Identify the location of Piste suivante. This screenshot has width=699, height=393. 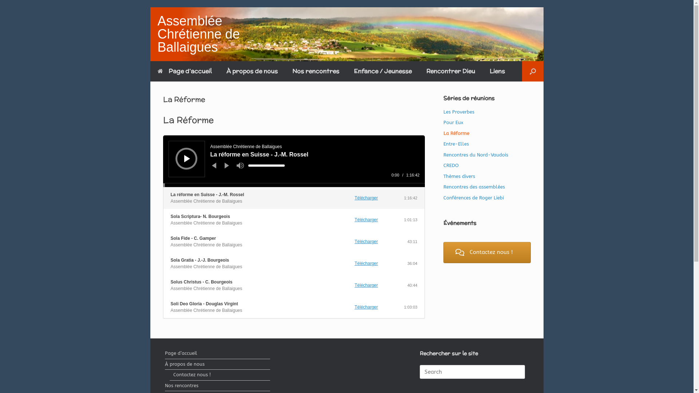
(226, 165).